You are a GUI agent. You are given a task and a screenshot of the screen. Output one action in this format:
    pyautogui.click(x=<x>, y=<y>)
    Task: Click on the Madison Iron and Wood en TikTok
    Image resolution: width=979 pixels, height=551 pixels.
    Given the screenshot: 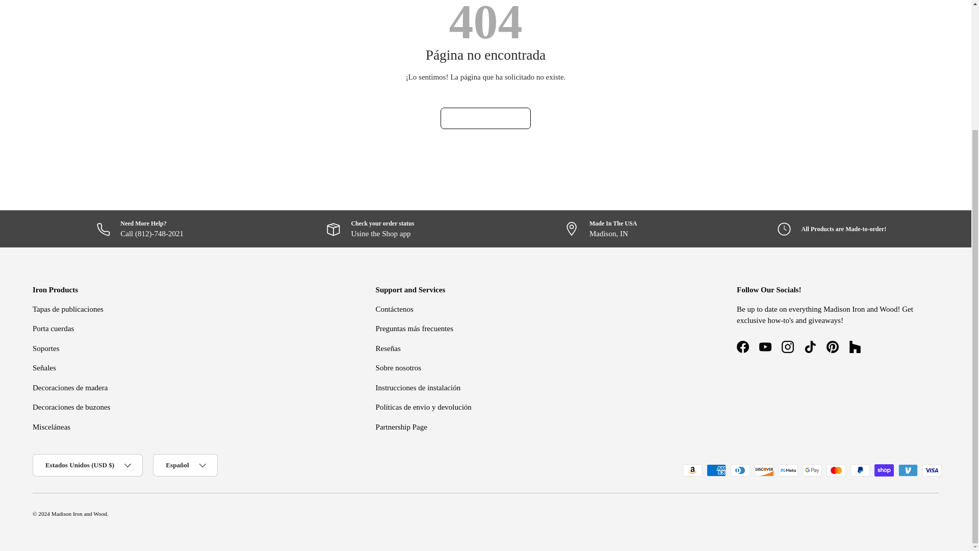 What is the action you would take?
    pyautogui.click(x=810, y=347)
    